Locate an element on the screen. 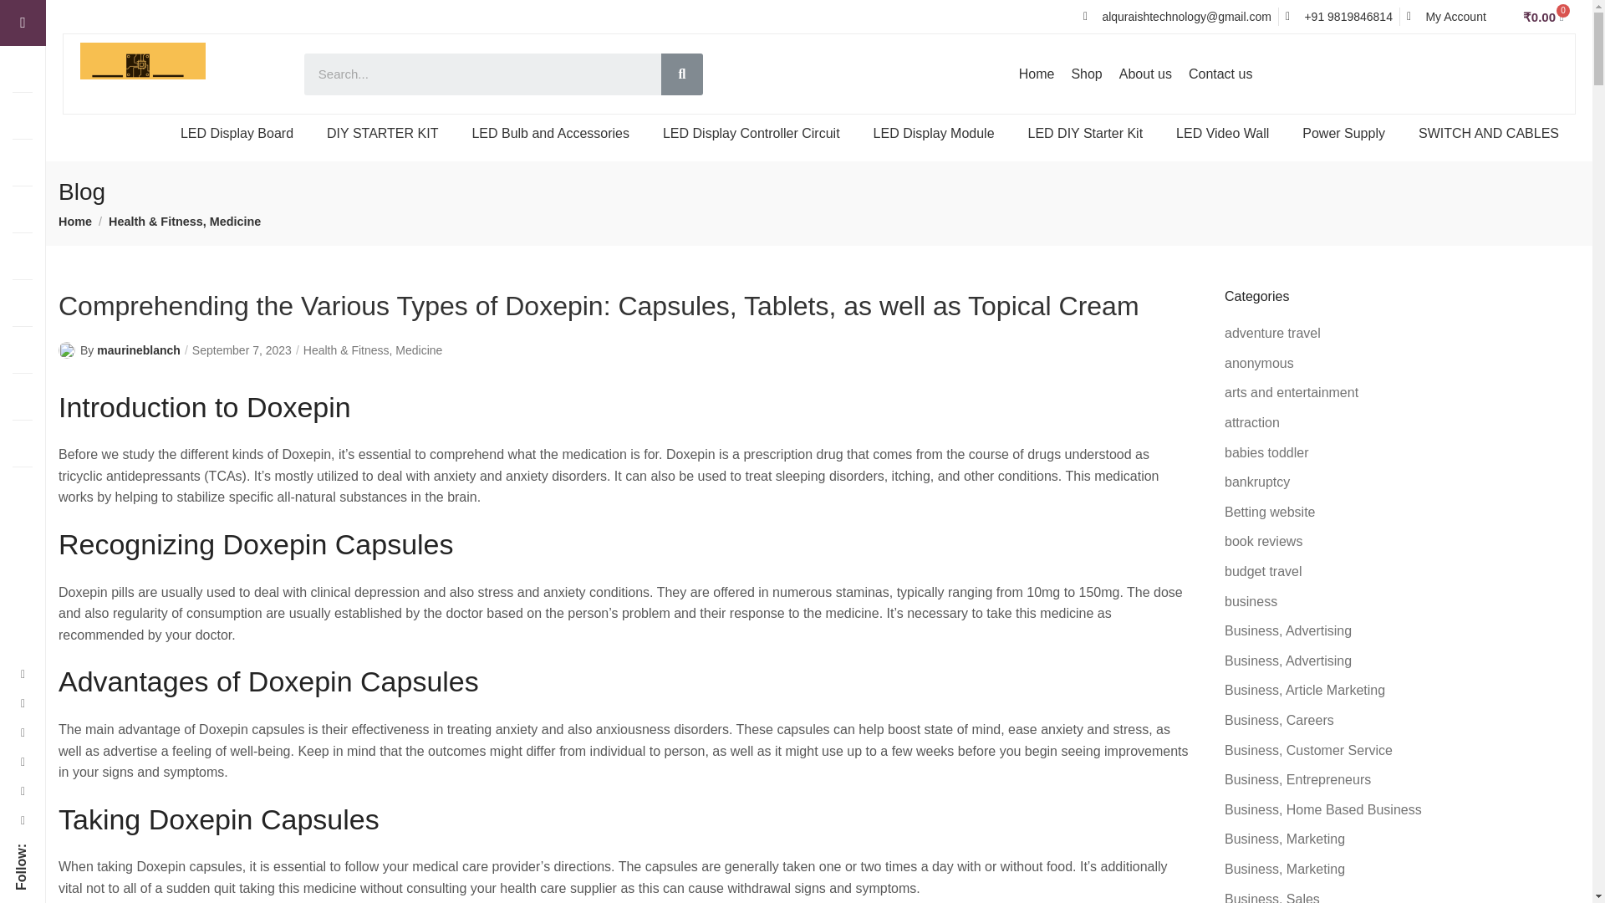 The image size is (1605, 903). LED Video Wall is located at coordinates (1222, 134).